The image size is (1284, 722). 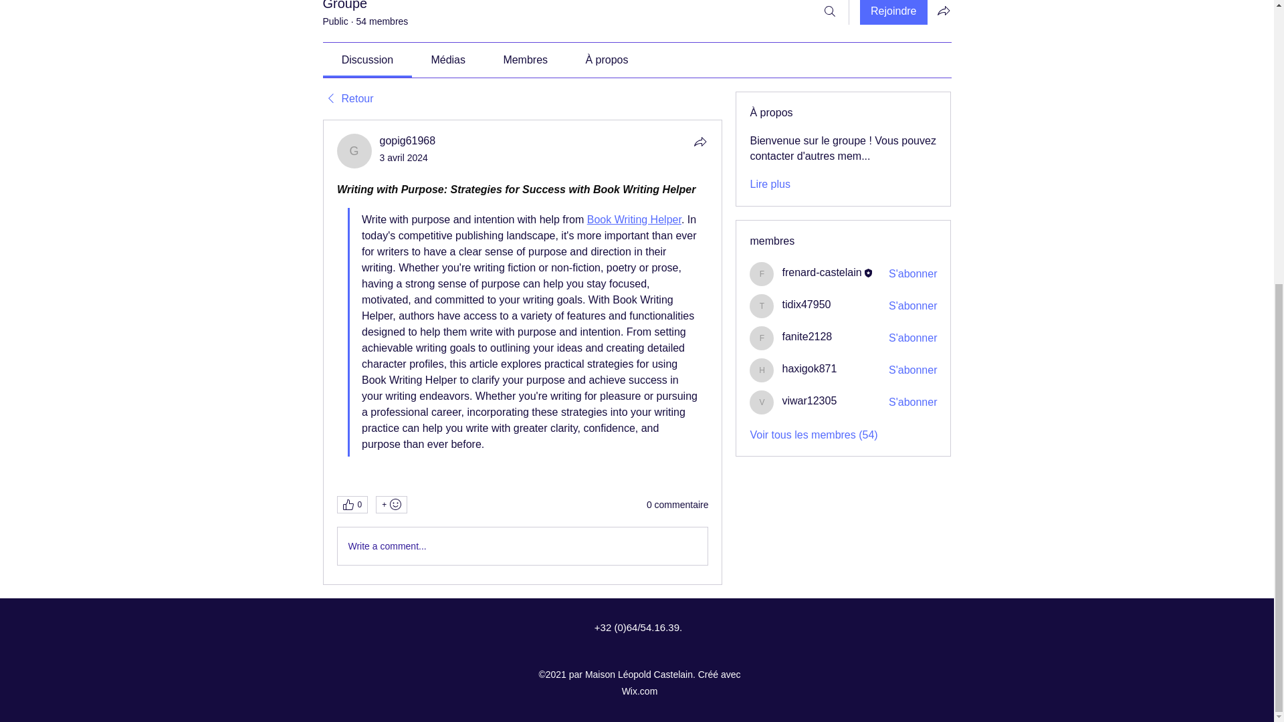 What do you see at coordinates (354, 150) in the screenshot?
I see `gopig61968` at bounding box center [354, 150].